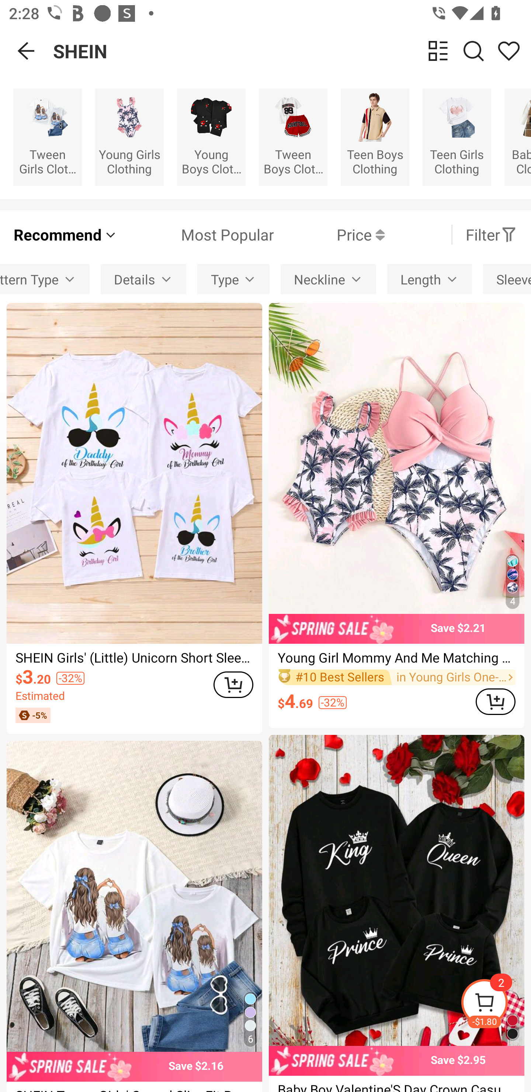  I want to click on Tween Boys Clothing, so click(293, 137).